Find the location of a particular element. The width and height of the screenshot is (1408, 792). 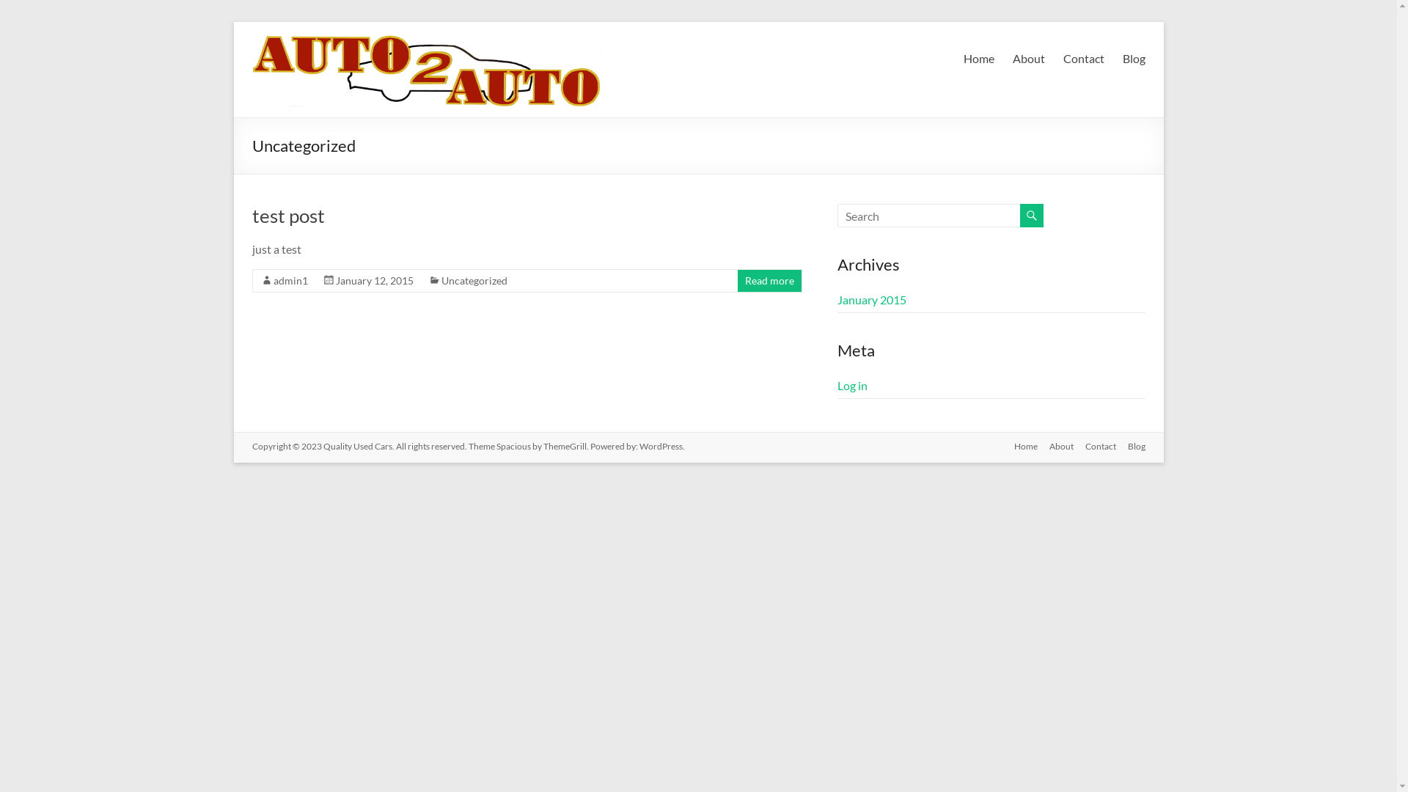

Skip to content is located at coordinates (233, 22).